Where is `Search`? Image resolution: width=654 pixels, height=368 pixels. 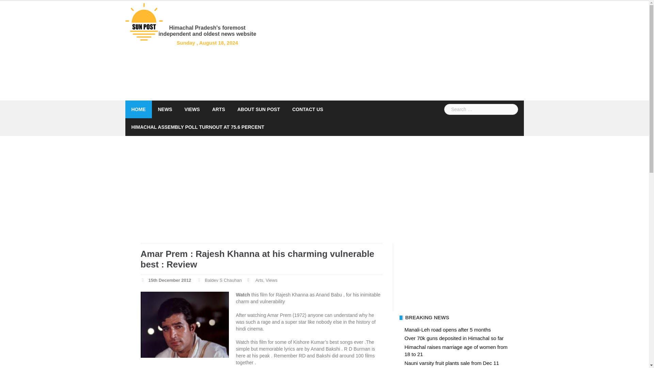
Search is located at coordinates (18, 8).